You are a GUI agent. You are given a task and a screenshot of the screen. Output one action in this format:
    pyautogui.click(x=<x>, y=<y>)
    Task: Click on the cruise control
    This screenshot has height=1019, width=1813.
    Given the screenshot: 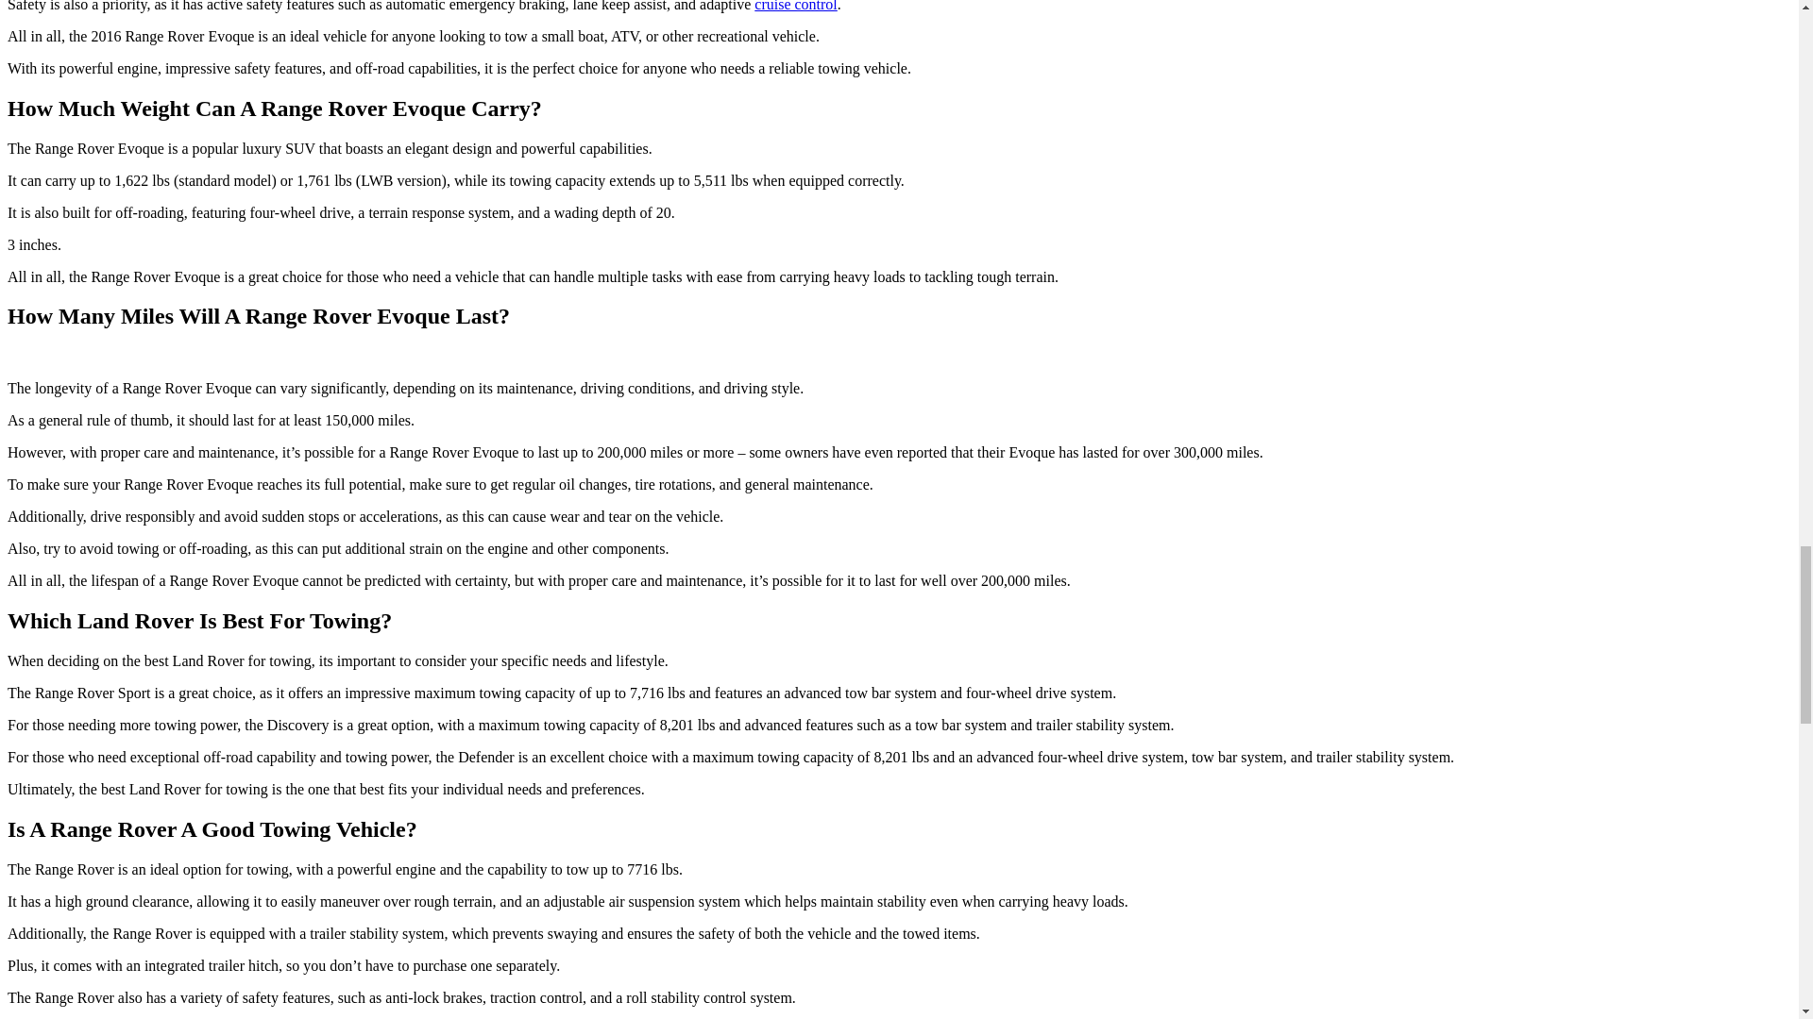 What is the action you would take?
    pyautogui.click(x=795, y=6)
    